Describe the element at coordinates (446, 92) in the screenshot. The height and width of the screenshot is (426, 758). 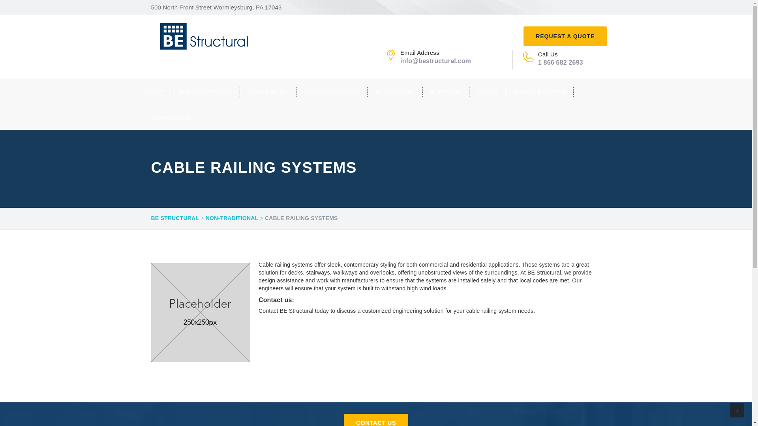
I see `FORENSIC` at that location.